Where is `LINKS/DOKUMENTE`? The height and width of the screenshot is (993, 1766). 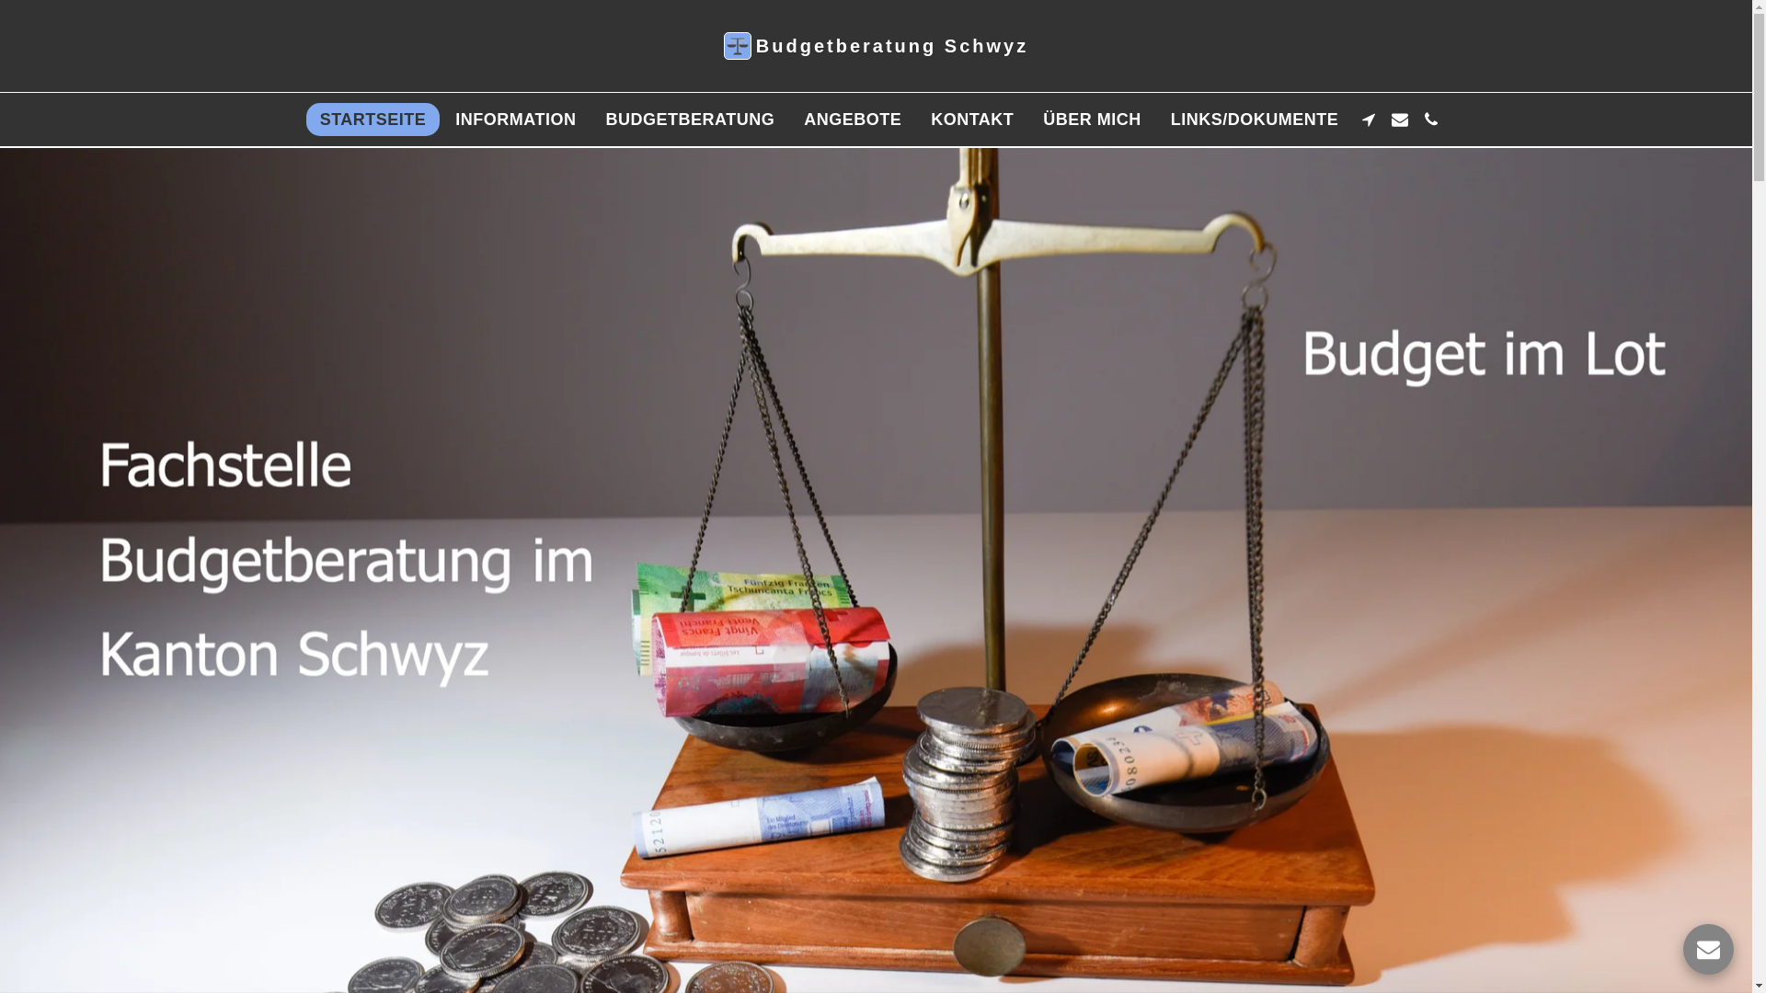 LINKS/DOKUMENTE is located at coordinates (1255, 120).